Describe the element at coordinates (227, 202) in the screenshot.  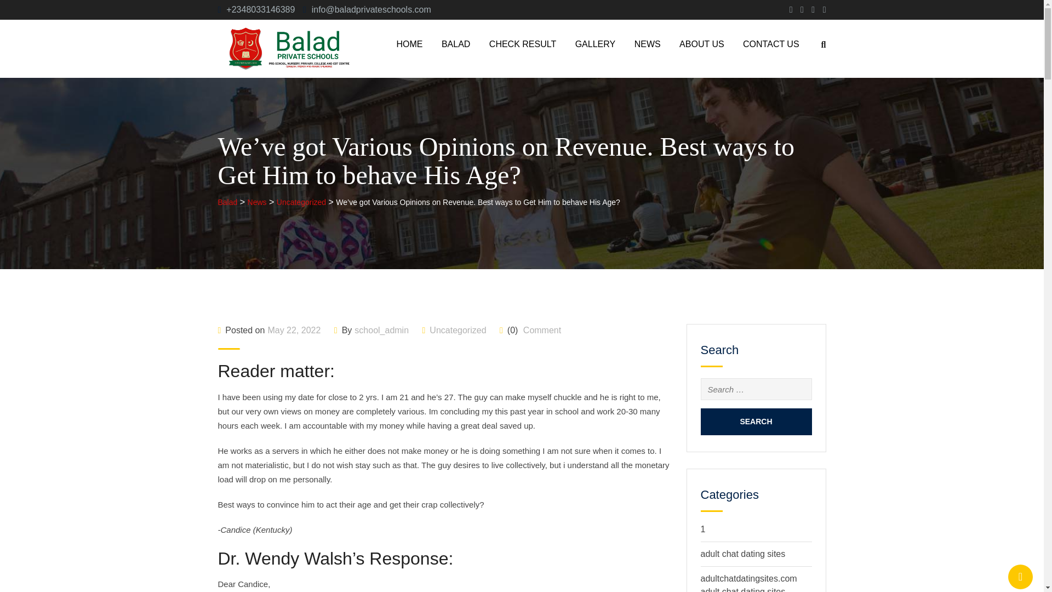
I see `Balad` at that location.